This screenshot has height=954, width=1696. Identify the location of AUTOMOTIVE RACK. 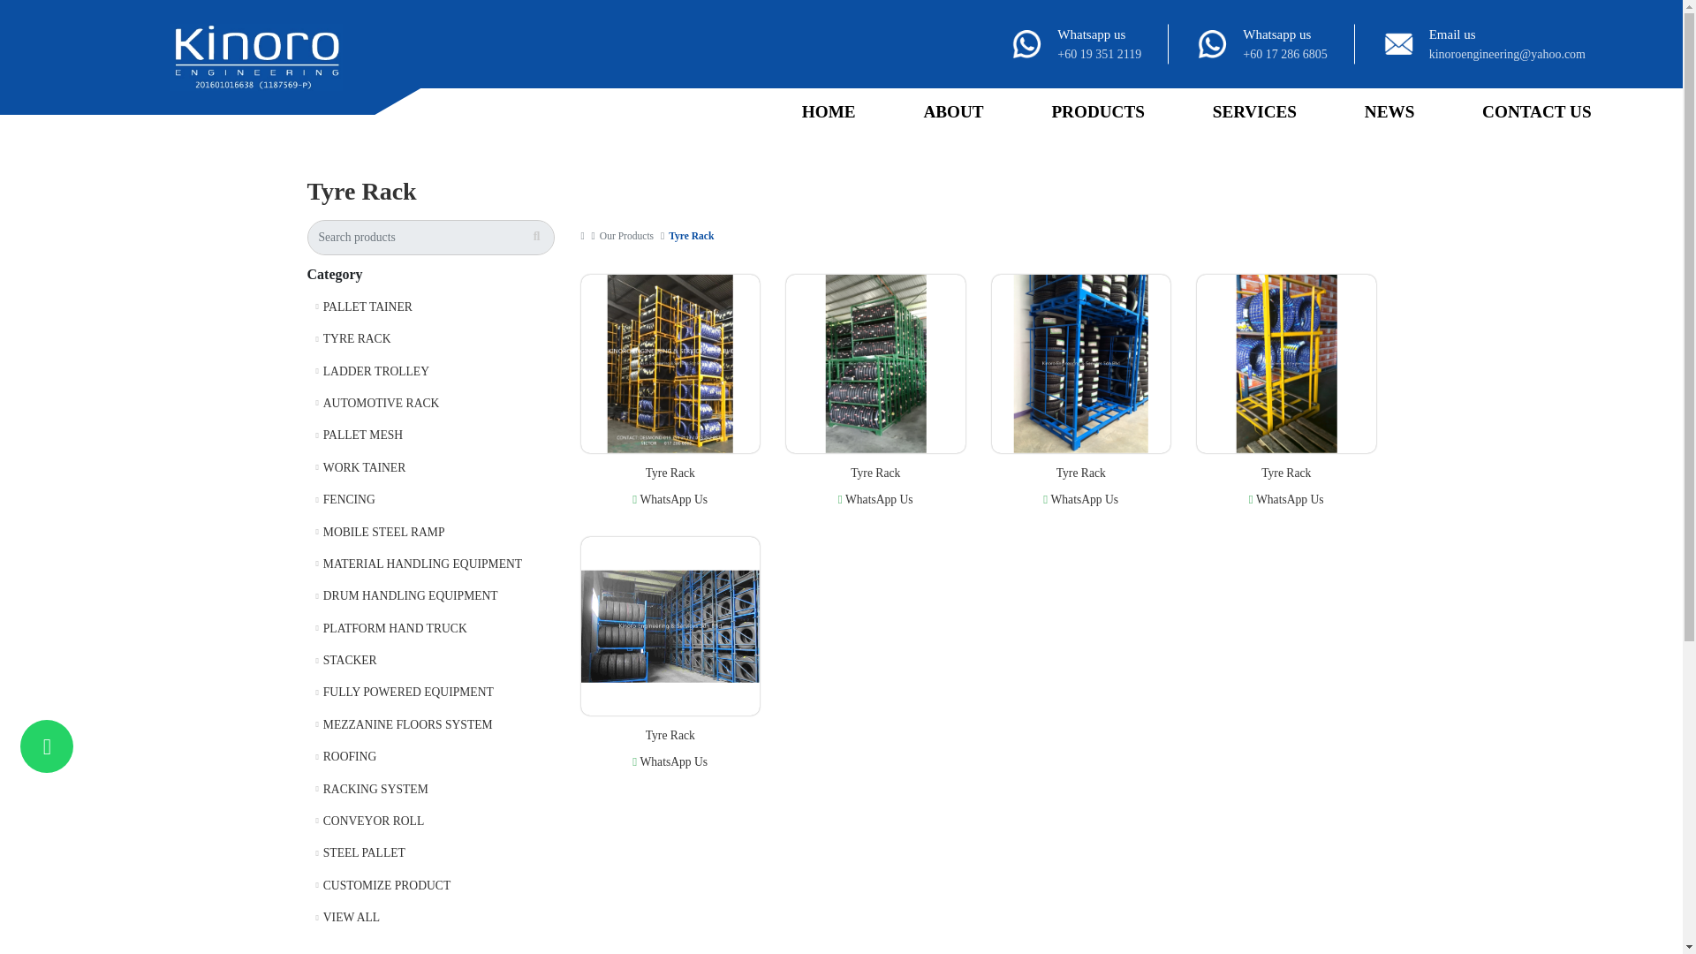
(430, 403).